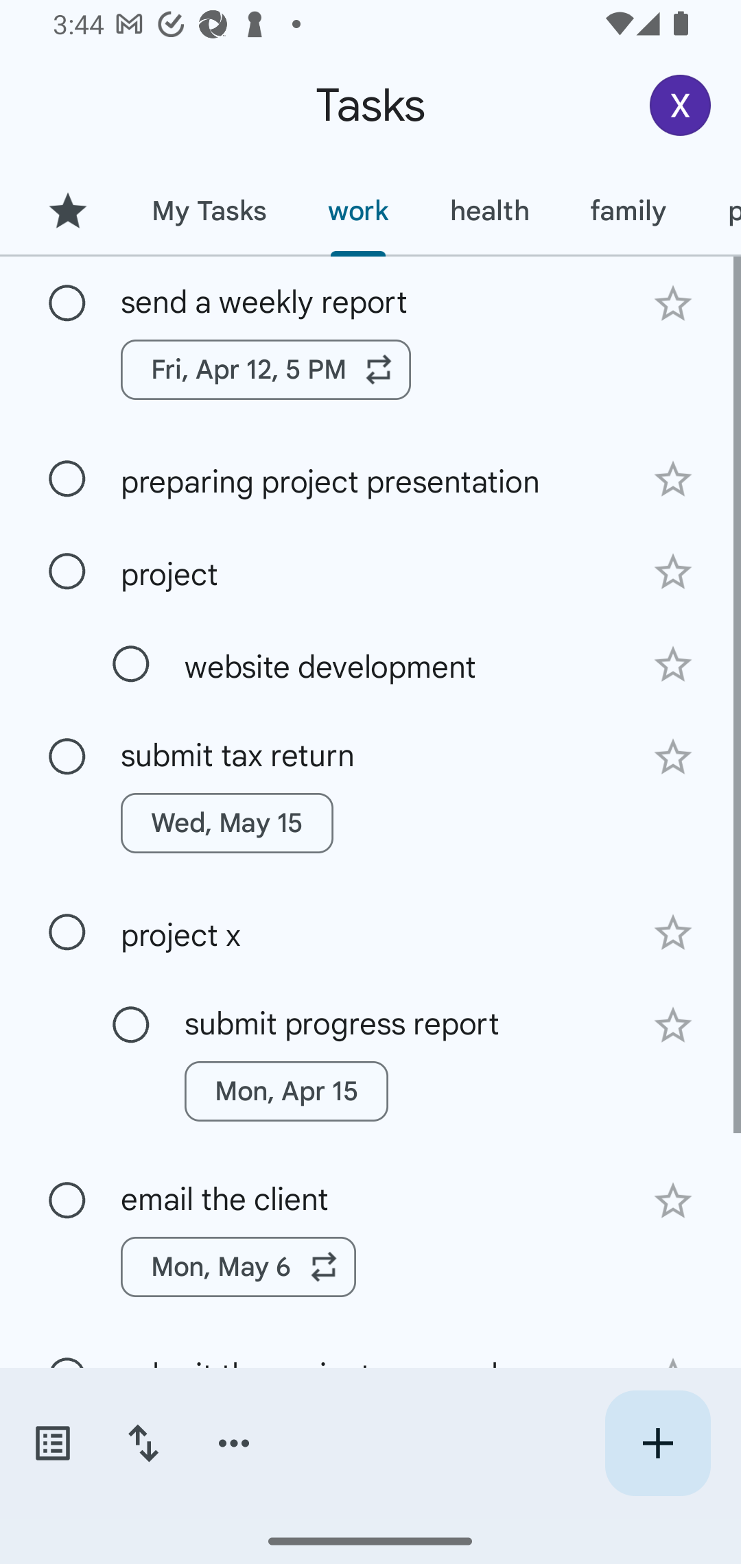 This screenshot has height=1564, width=741. I want to click on Starred, so click(67, 211).